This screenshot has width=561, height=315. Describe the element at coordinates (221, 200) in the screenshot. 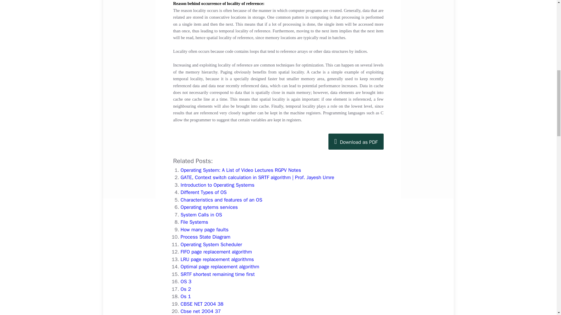

I see `Characteristics and features of an OS` at that location.